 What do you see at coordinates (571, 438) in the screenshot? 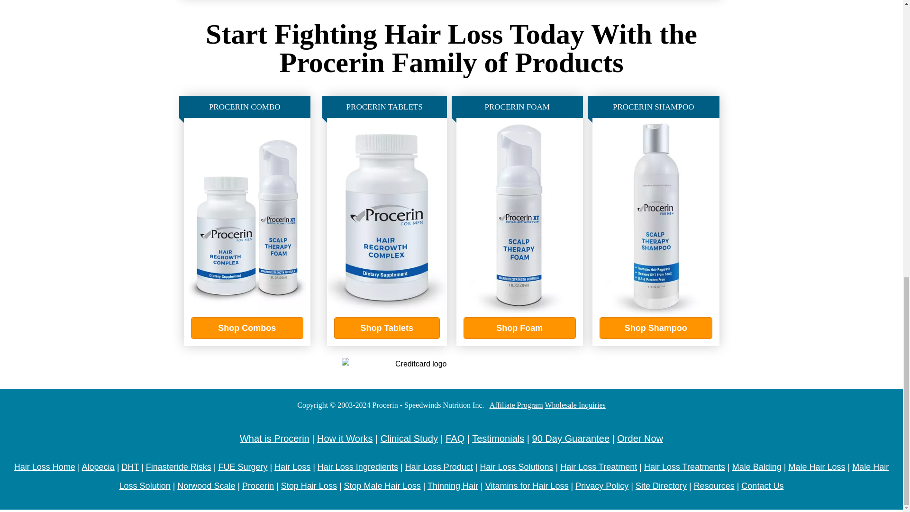
I see `Guarantee` at bounding box center [571, 438].